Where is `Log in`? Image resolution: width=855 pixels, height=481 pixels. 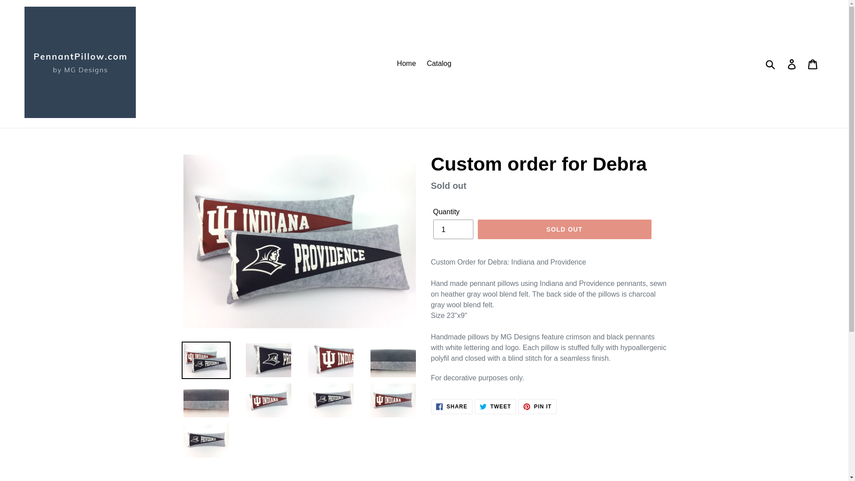
Log in is located at coordinates (452, 406).